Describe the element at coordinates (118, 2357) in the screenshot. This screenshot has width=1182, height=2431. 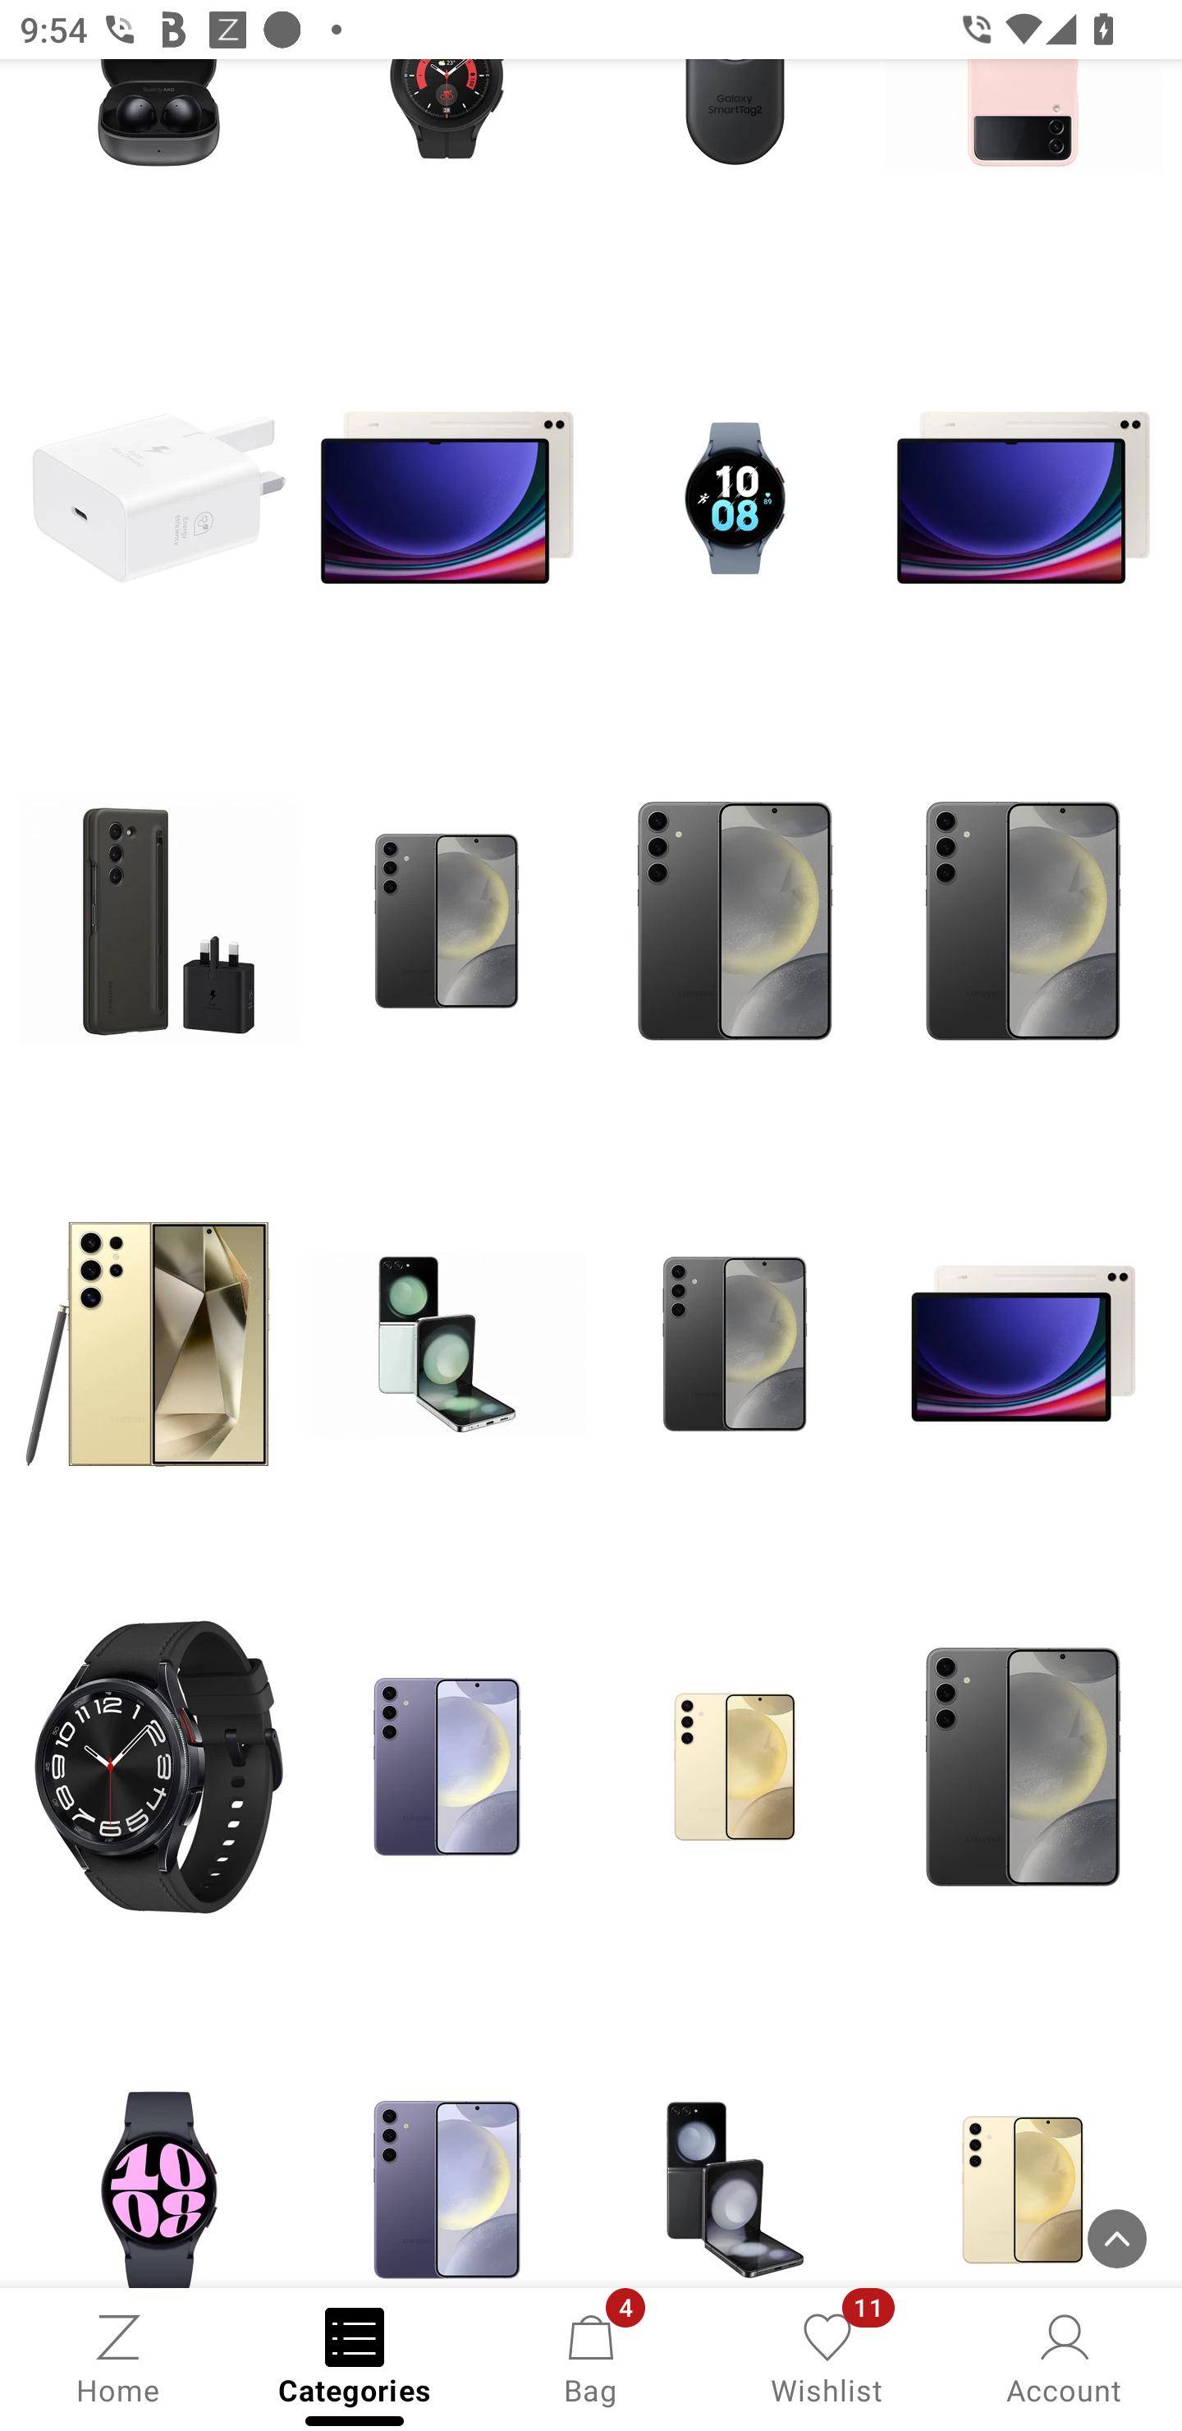
I see `Home` at that location.